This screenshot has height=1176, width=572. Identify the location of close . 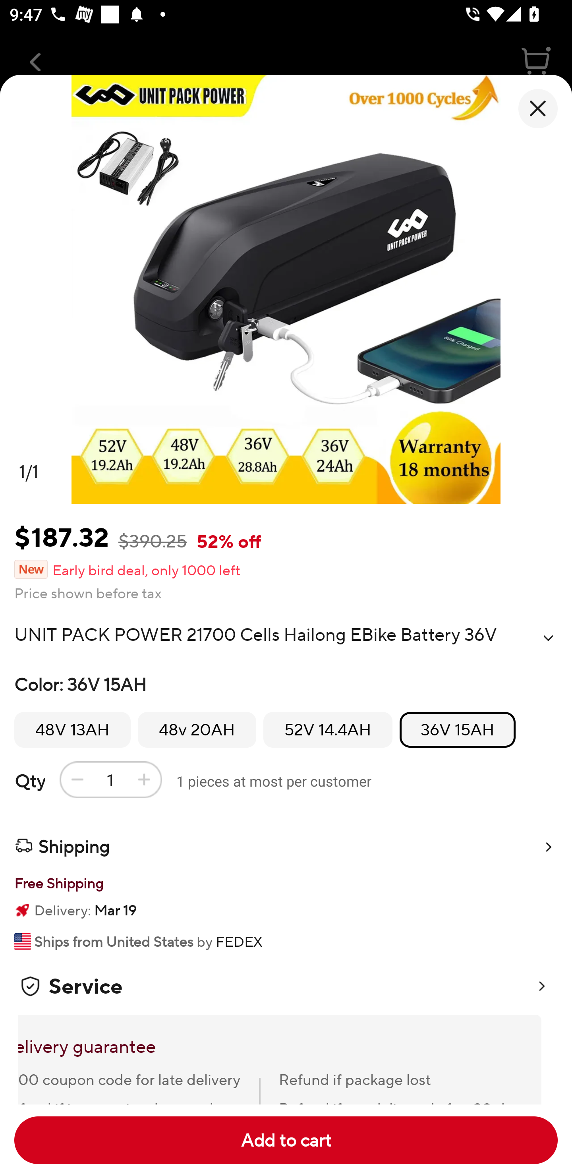
(538, 108).